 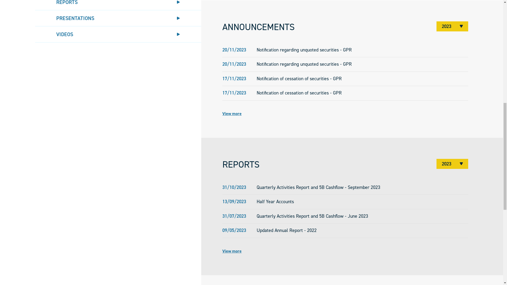 I want to click on CONTACT, so click(x=322, y=17).